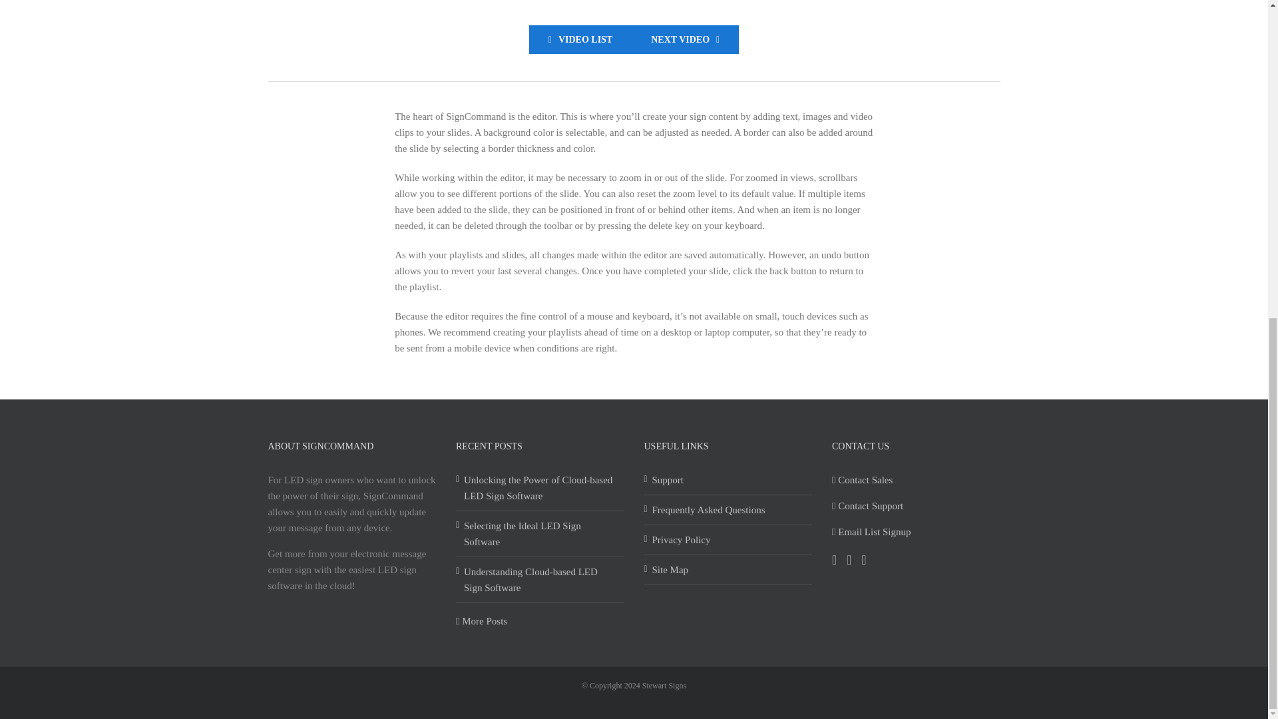 The width and height of the screenshot is (1278, 719). Describe the element at coordinates (540, 487) in the screenshot. I see `Unlocking the Power of Cloud-based LED Sign Software` at that location.